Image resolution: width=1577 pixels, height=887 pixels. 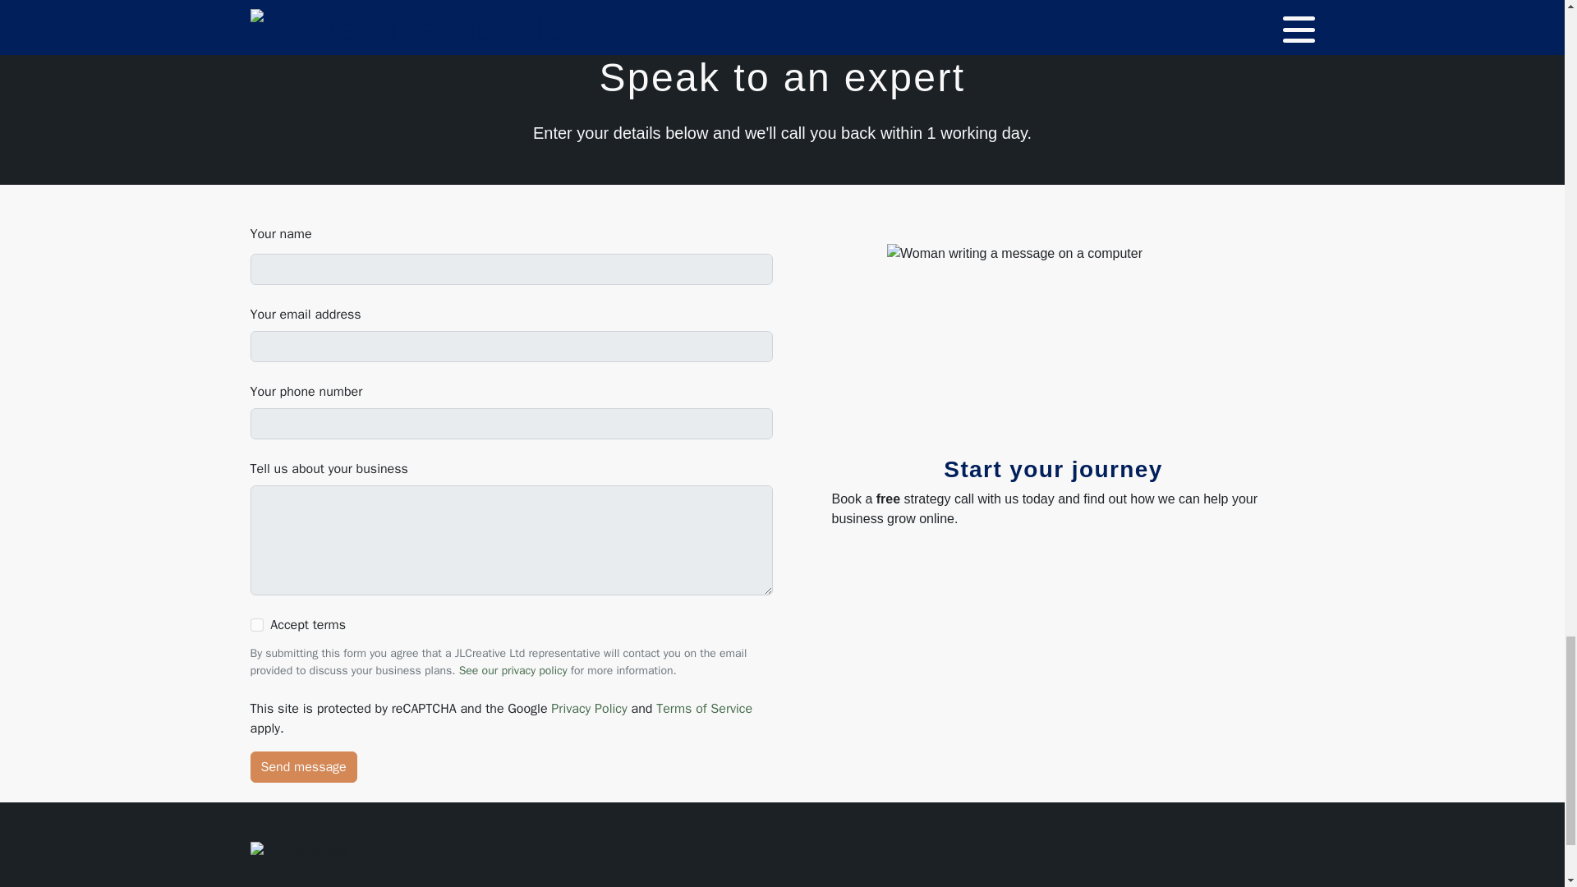 What do you see at coordinates (256, 624) in the screenshot?
I see `1` at bounding box center [256, 624].